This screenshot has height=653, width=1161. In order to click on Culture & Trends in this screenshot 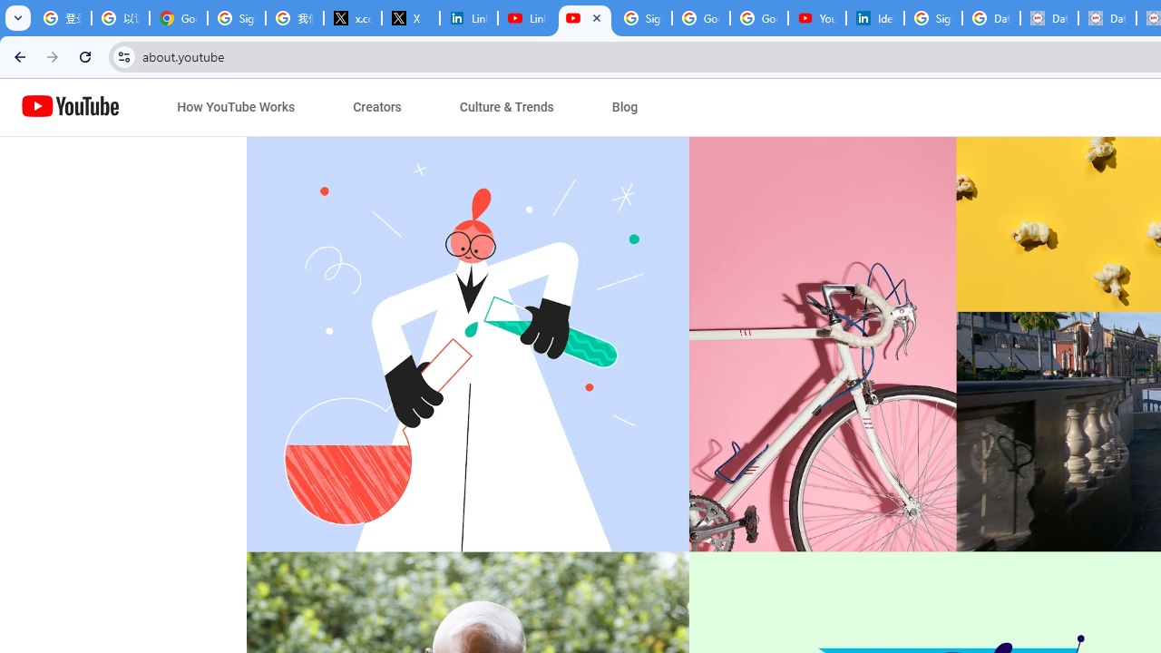, I will do `click(506, 107)`.